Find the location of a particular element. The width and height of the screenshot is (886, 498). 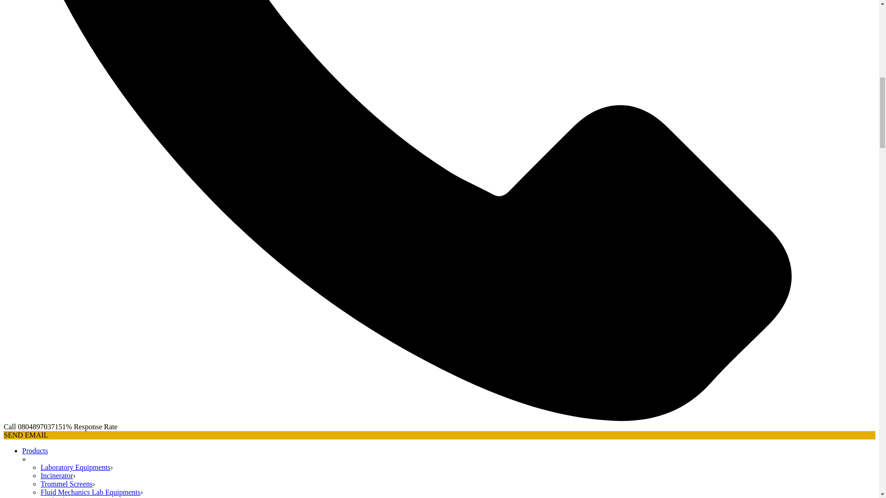

Medical Equipment is located at coordinates (70, 497).